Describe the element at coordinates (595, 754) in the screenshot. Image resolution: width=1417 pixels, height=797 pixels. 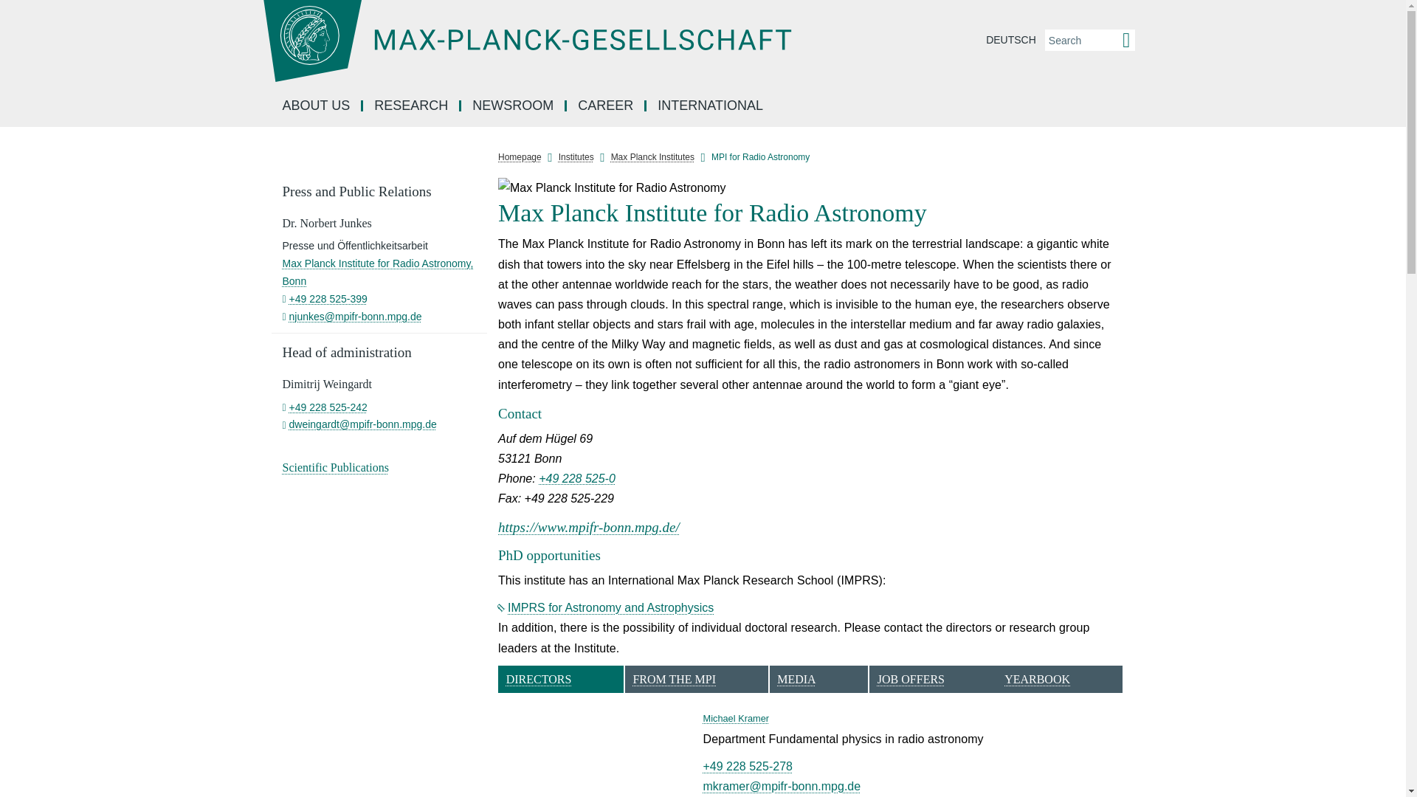
I see `Michael Kramer` at that location.